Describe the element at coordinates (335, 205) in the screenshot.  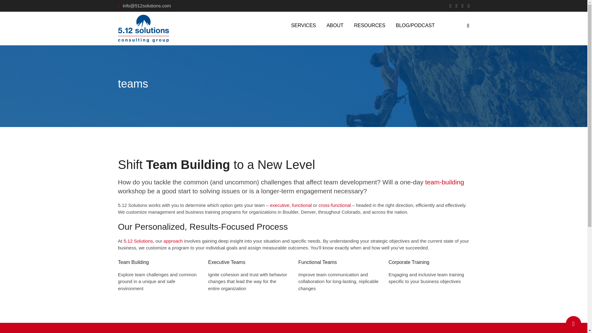
I see `cross-functional` at that location.